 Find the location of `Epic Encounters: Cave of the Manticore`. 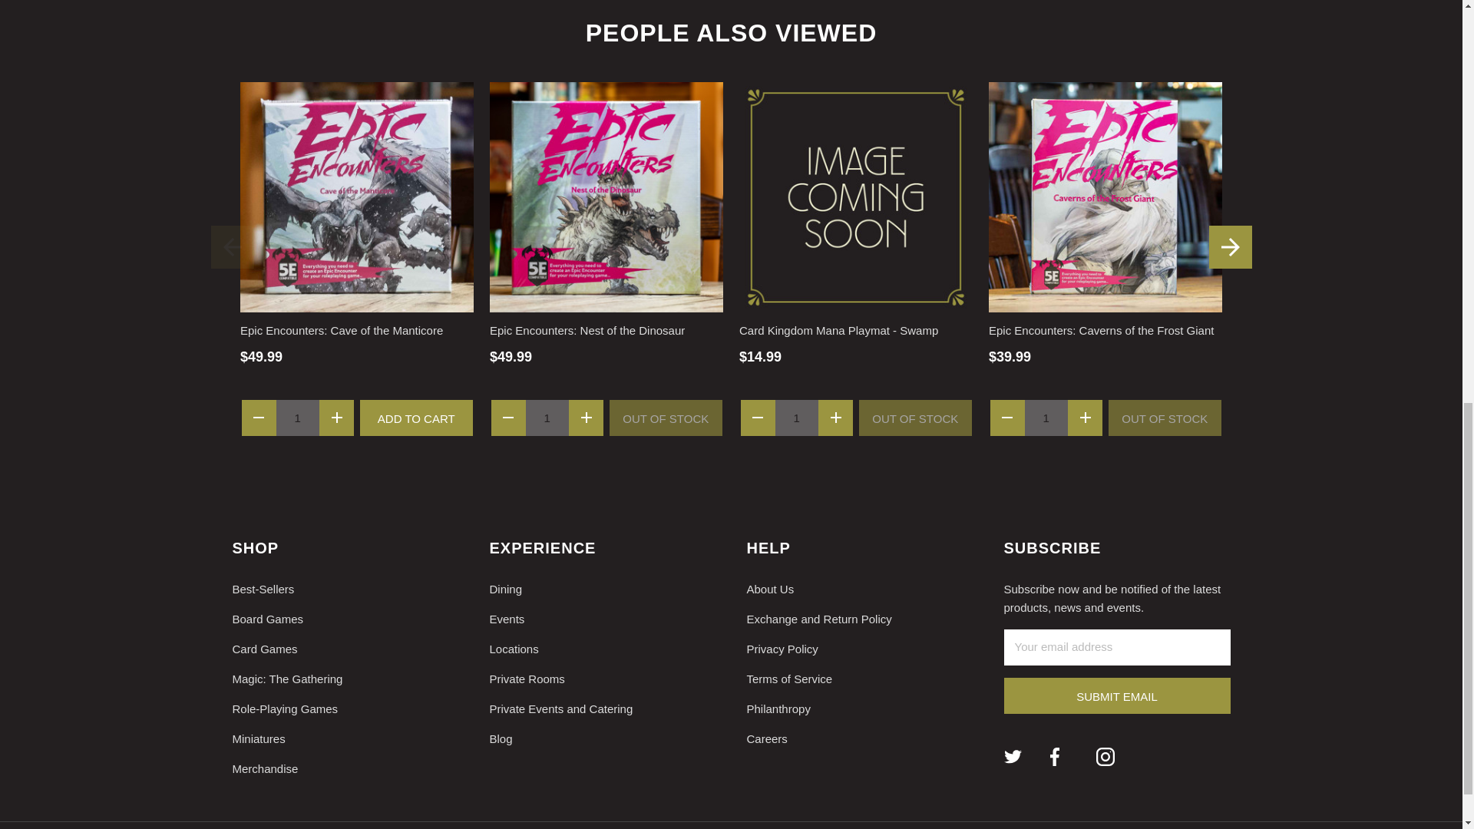

Epic Encounters: Cave of the Manticore is located at coordinates (356, 197).